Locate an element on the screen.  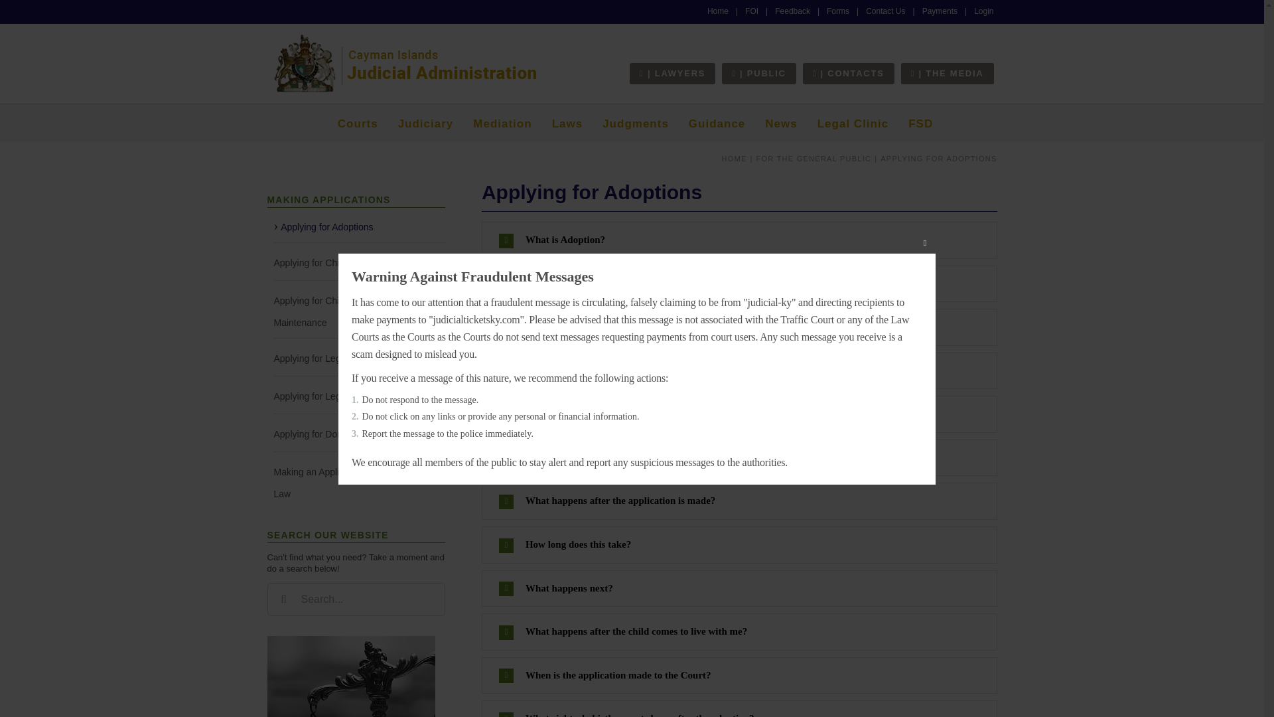
Login is located at coordinates (983, 11).